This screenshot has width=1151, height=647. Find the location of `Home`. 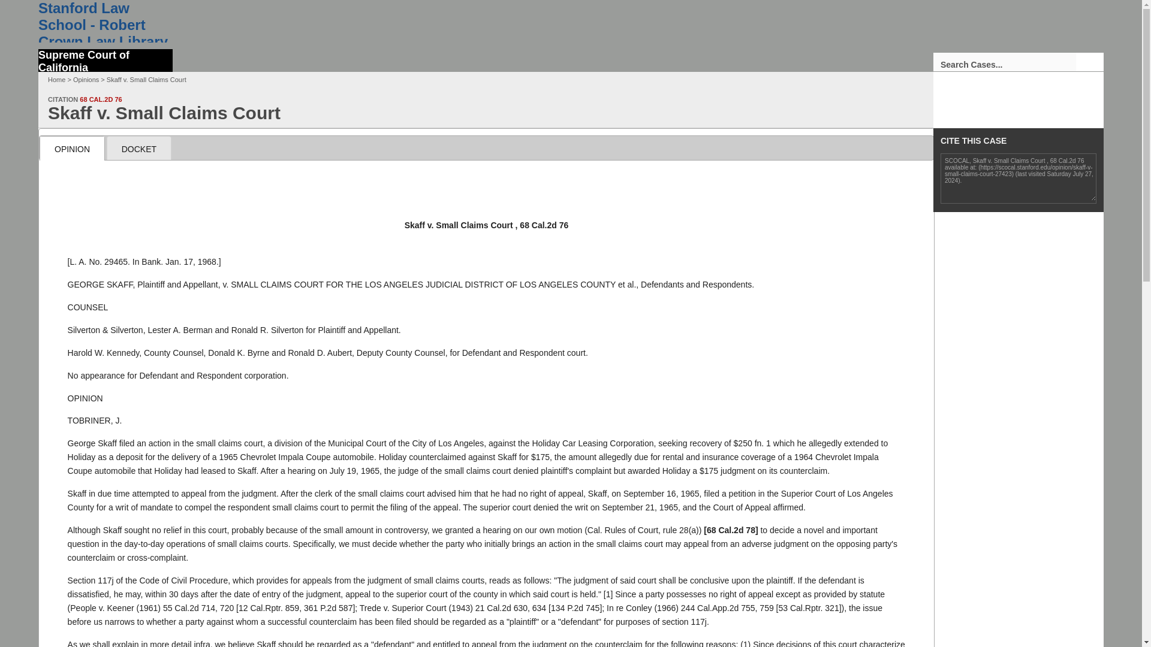

Home is located at coordinates (56, 80).